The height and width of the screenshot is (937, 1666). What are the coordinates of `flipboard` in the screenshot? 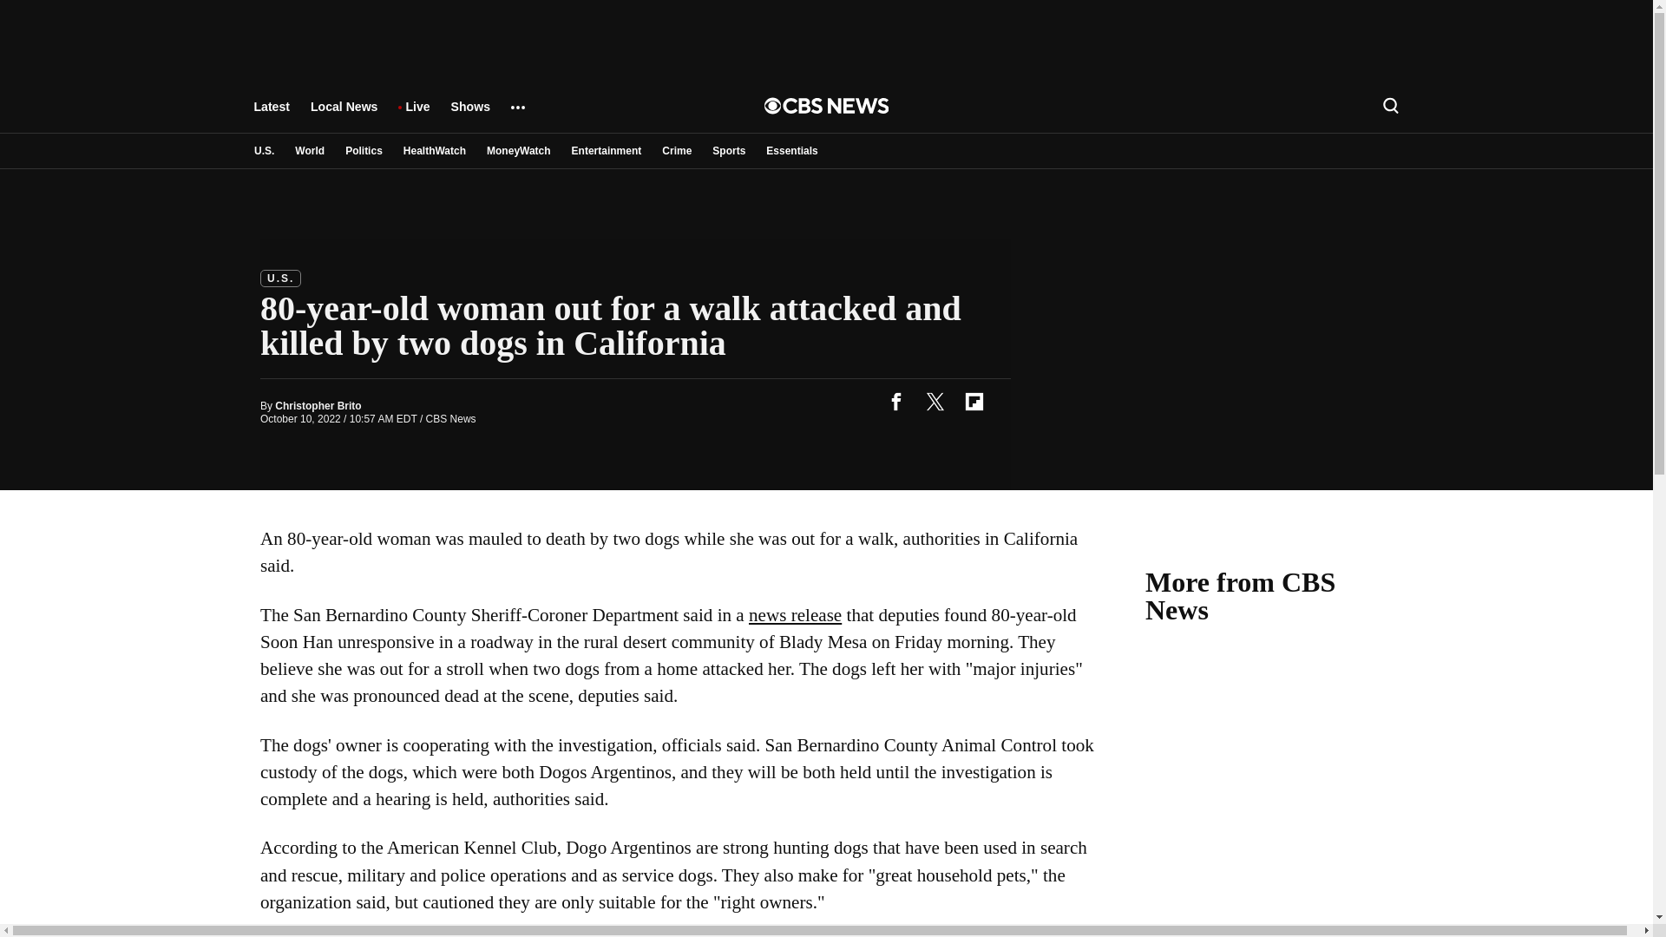 It's located at (974, 401).